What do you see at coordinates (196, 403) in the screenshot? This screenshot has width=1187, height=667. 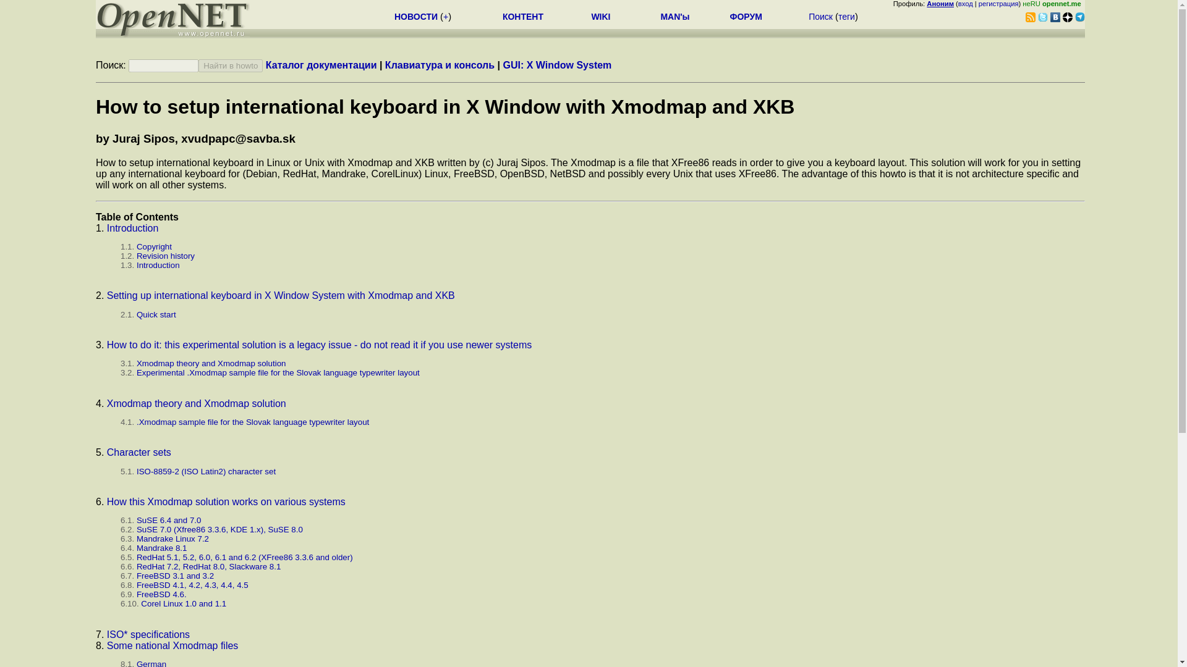 I see `Xmodmap theory and Xmodmap solution` at bounding box center [196, 403].